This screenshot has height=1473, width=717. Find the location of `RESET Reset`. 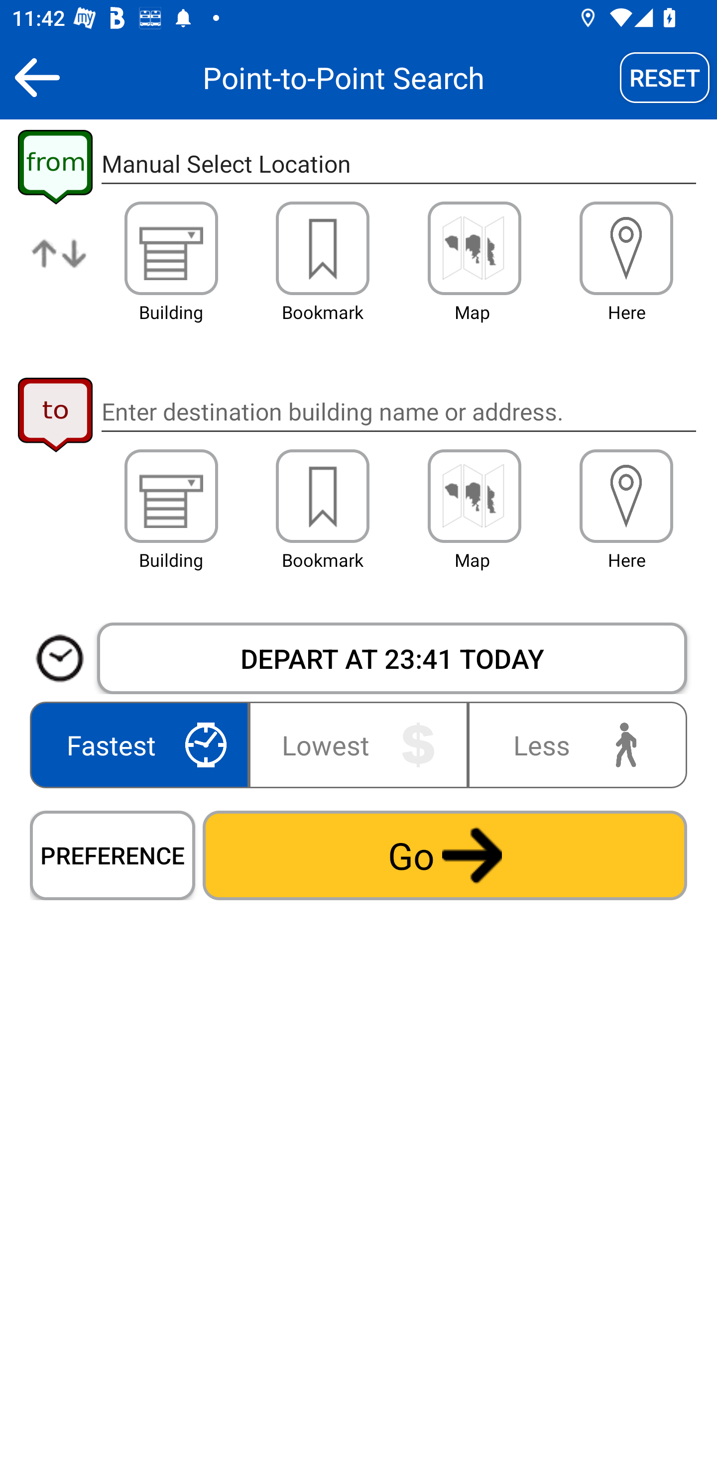

RESET Reset is located at coordinates (665, 77).